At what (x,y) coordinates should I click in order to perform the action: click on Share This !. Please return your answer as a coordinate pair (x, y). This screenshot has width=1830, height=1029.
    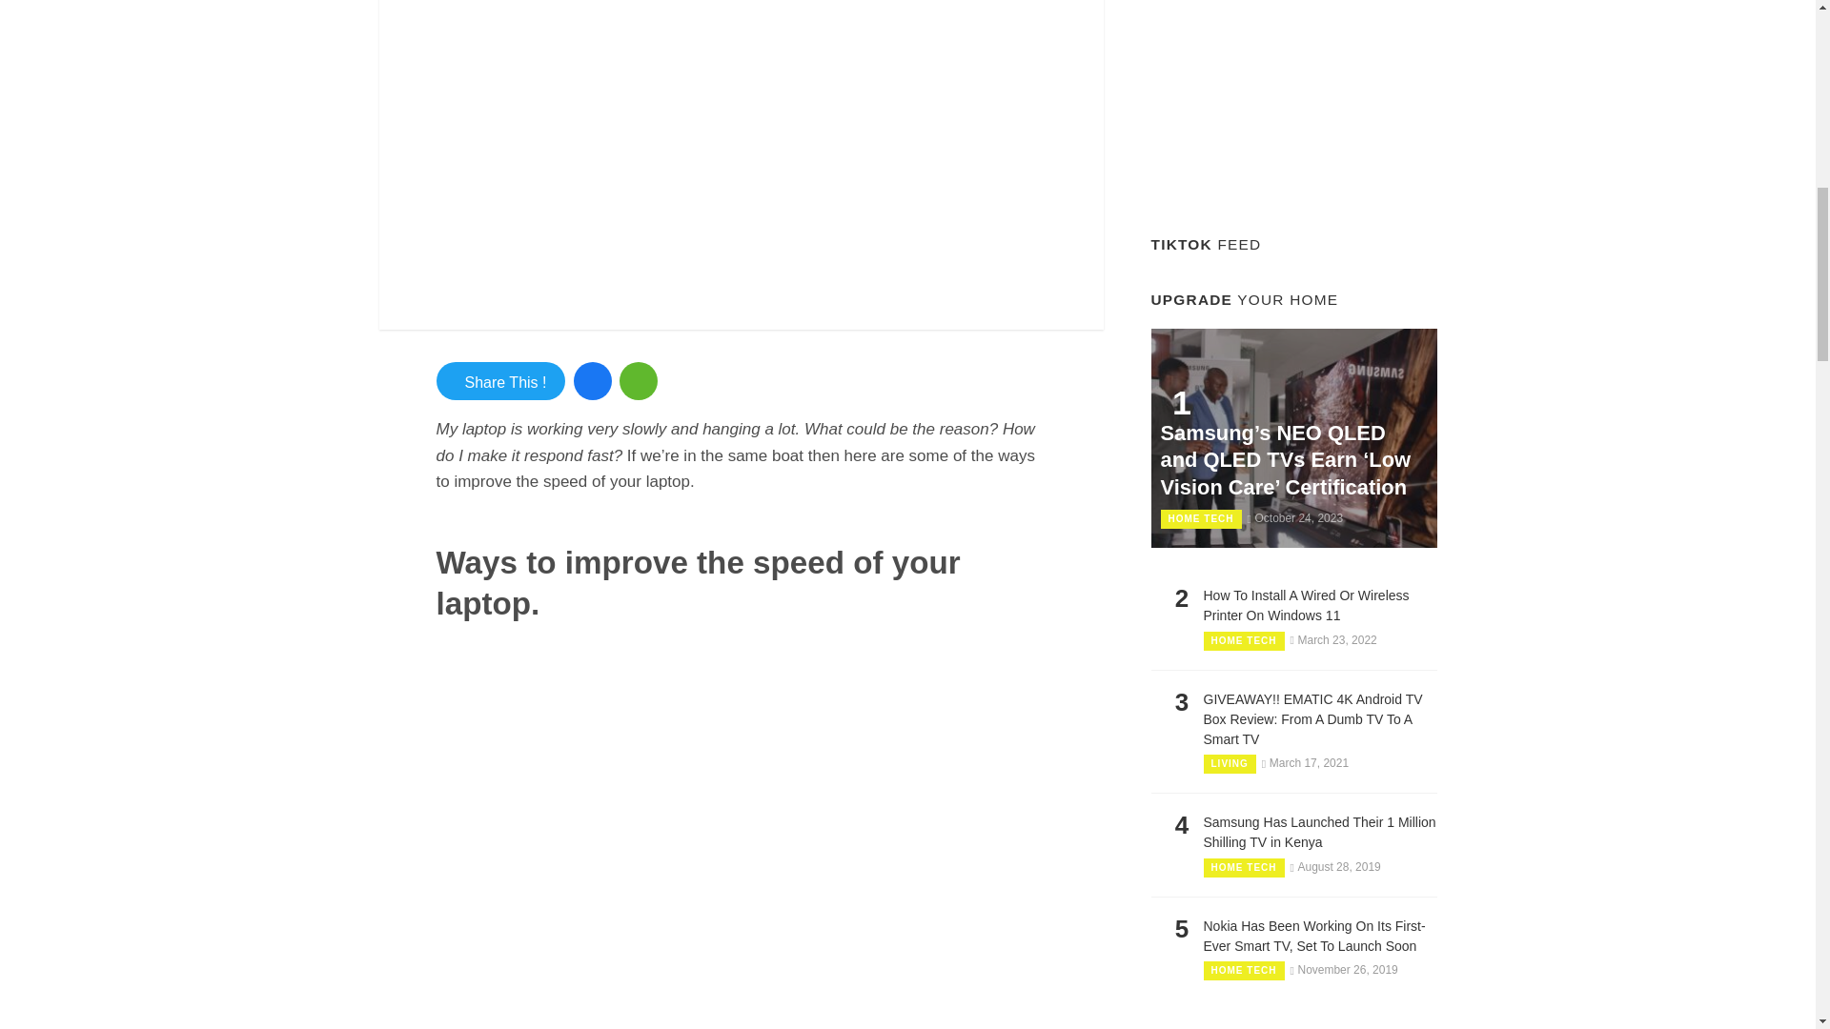
    Looking at the image, I should click on (501, 381).